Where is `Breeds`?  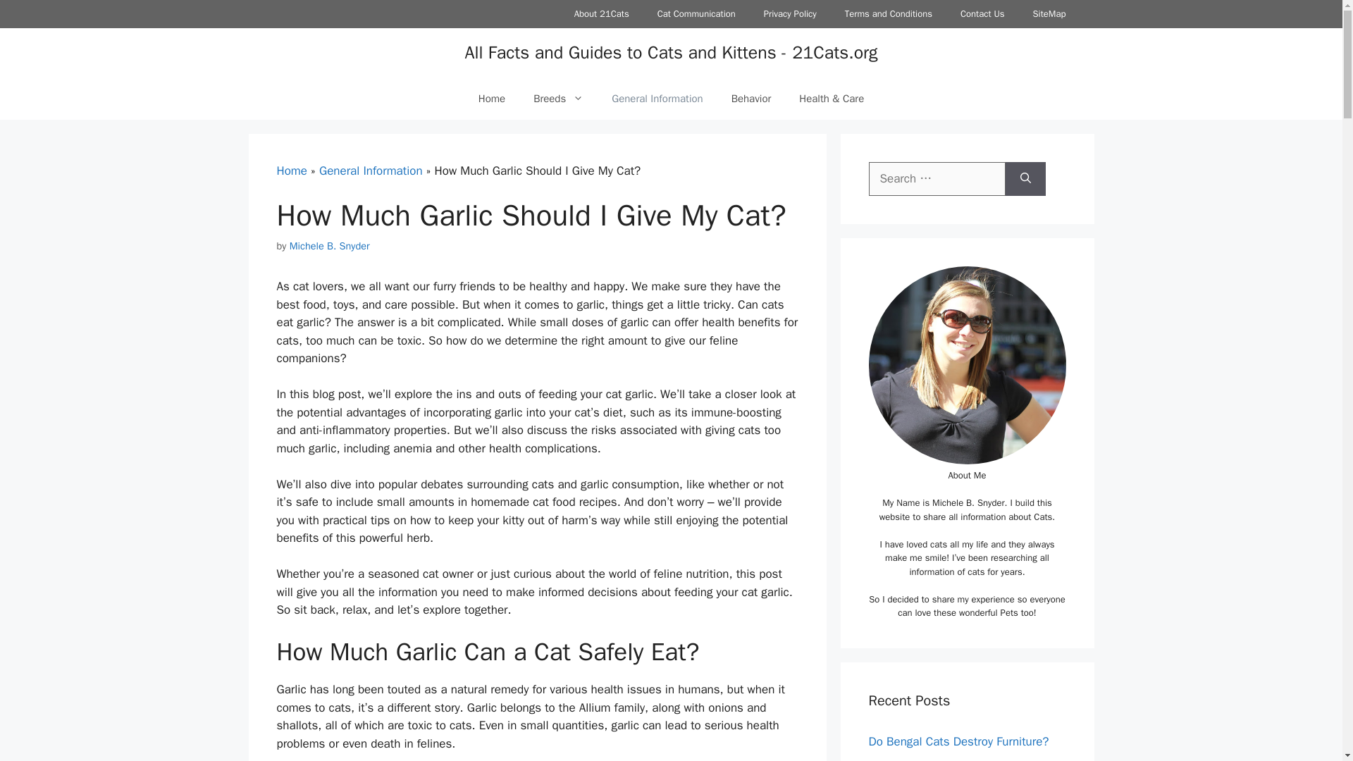
Breeds is located at coordinates (558, 99).